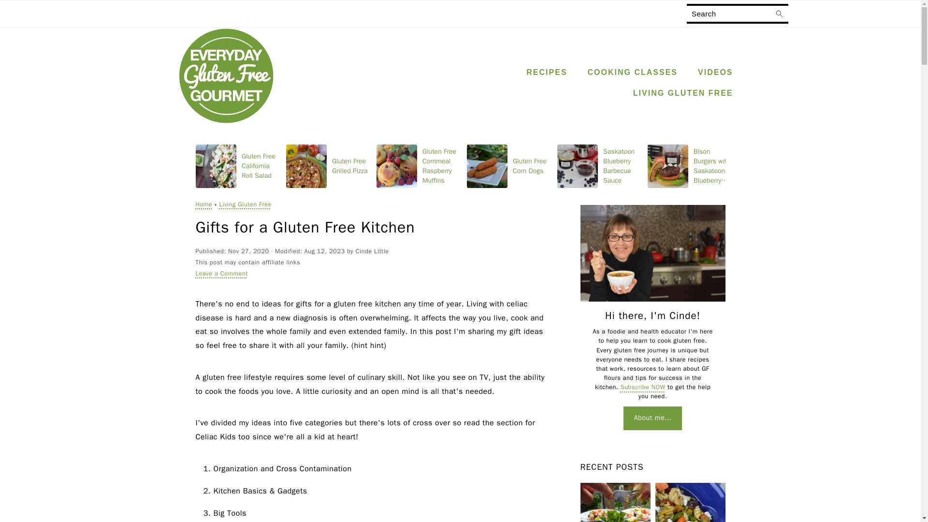 The image size is (928, 522). Describe the element at coordinates (214, 13) in the screenshot. I see `HOME` at that location.